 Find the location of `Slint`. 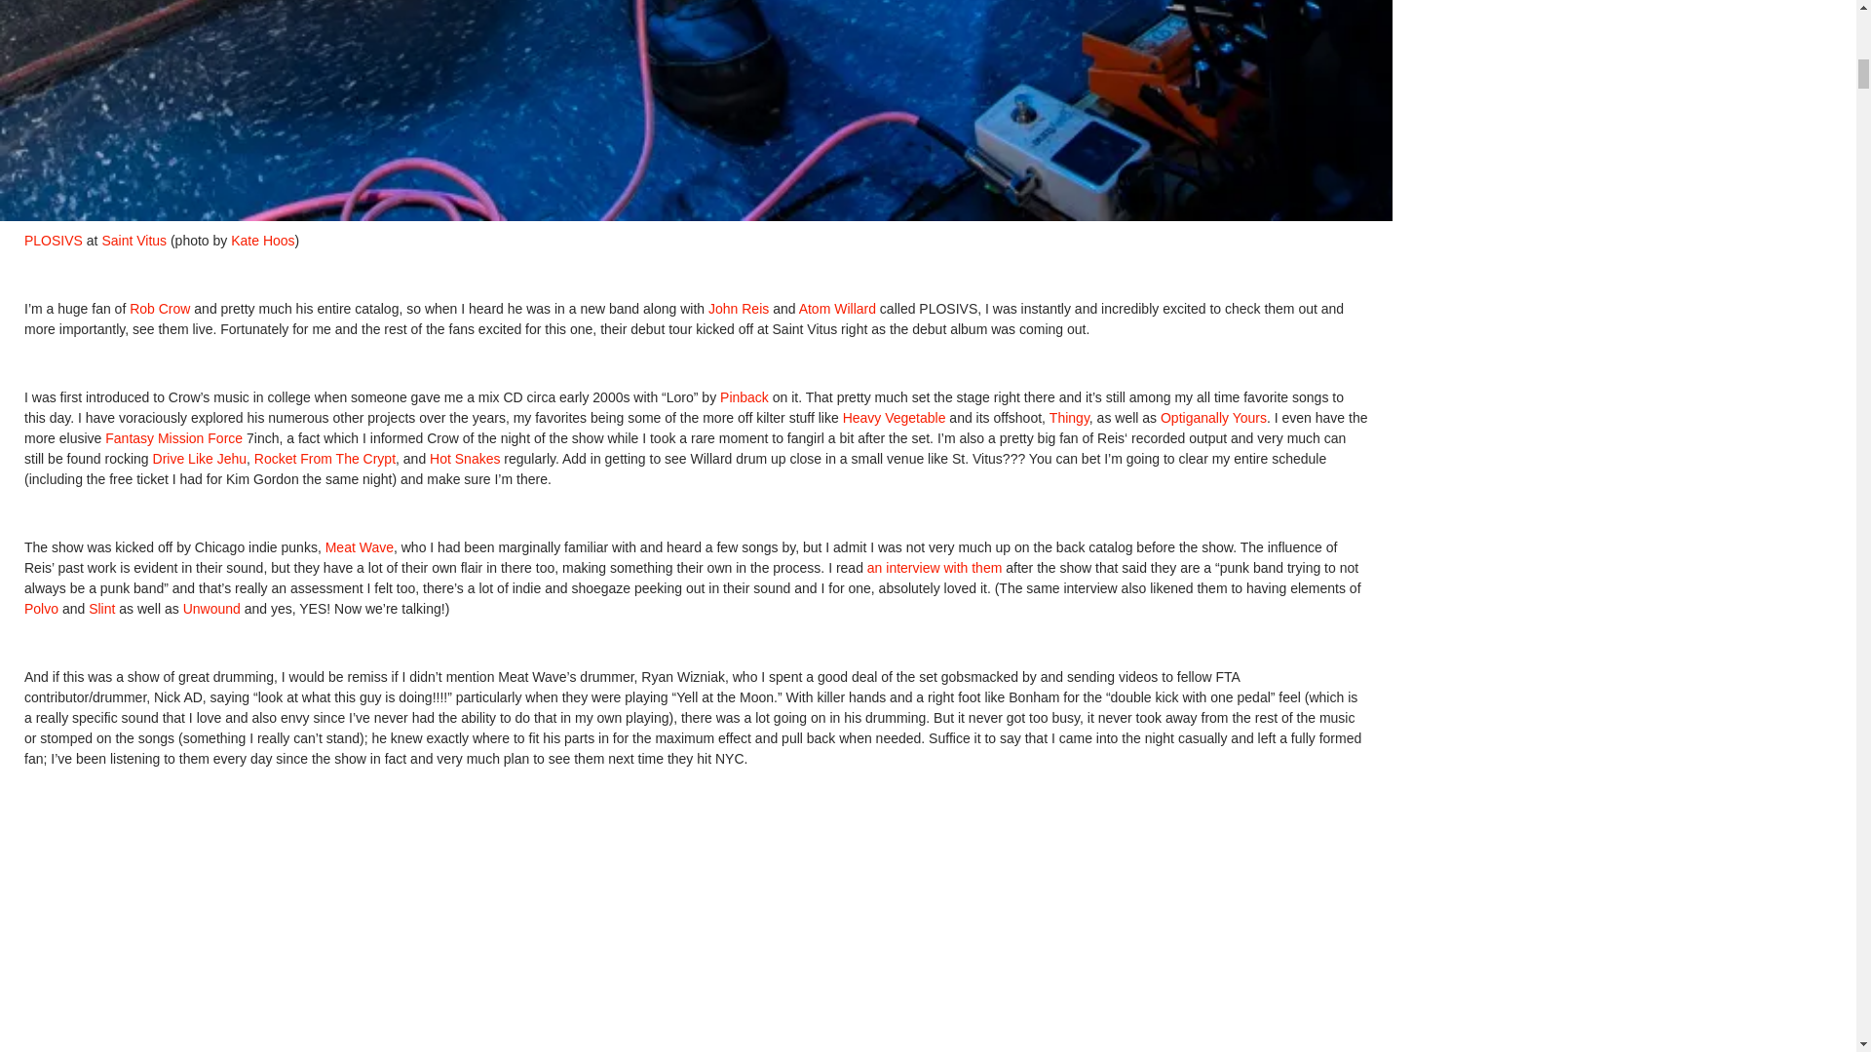

Slint is located at coordinates (101, 608).